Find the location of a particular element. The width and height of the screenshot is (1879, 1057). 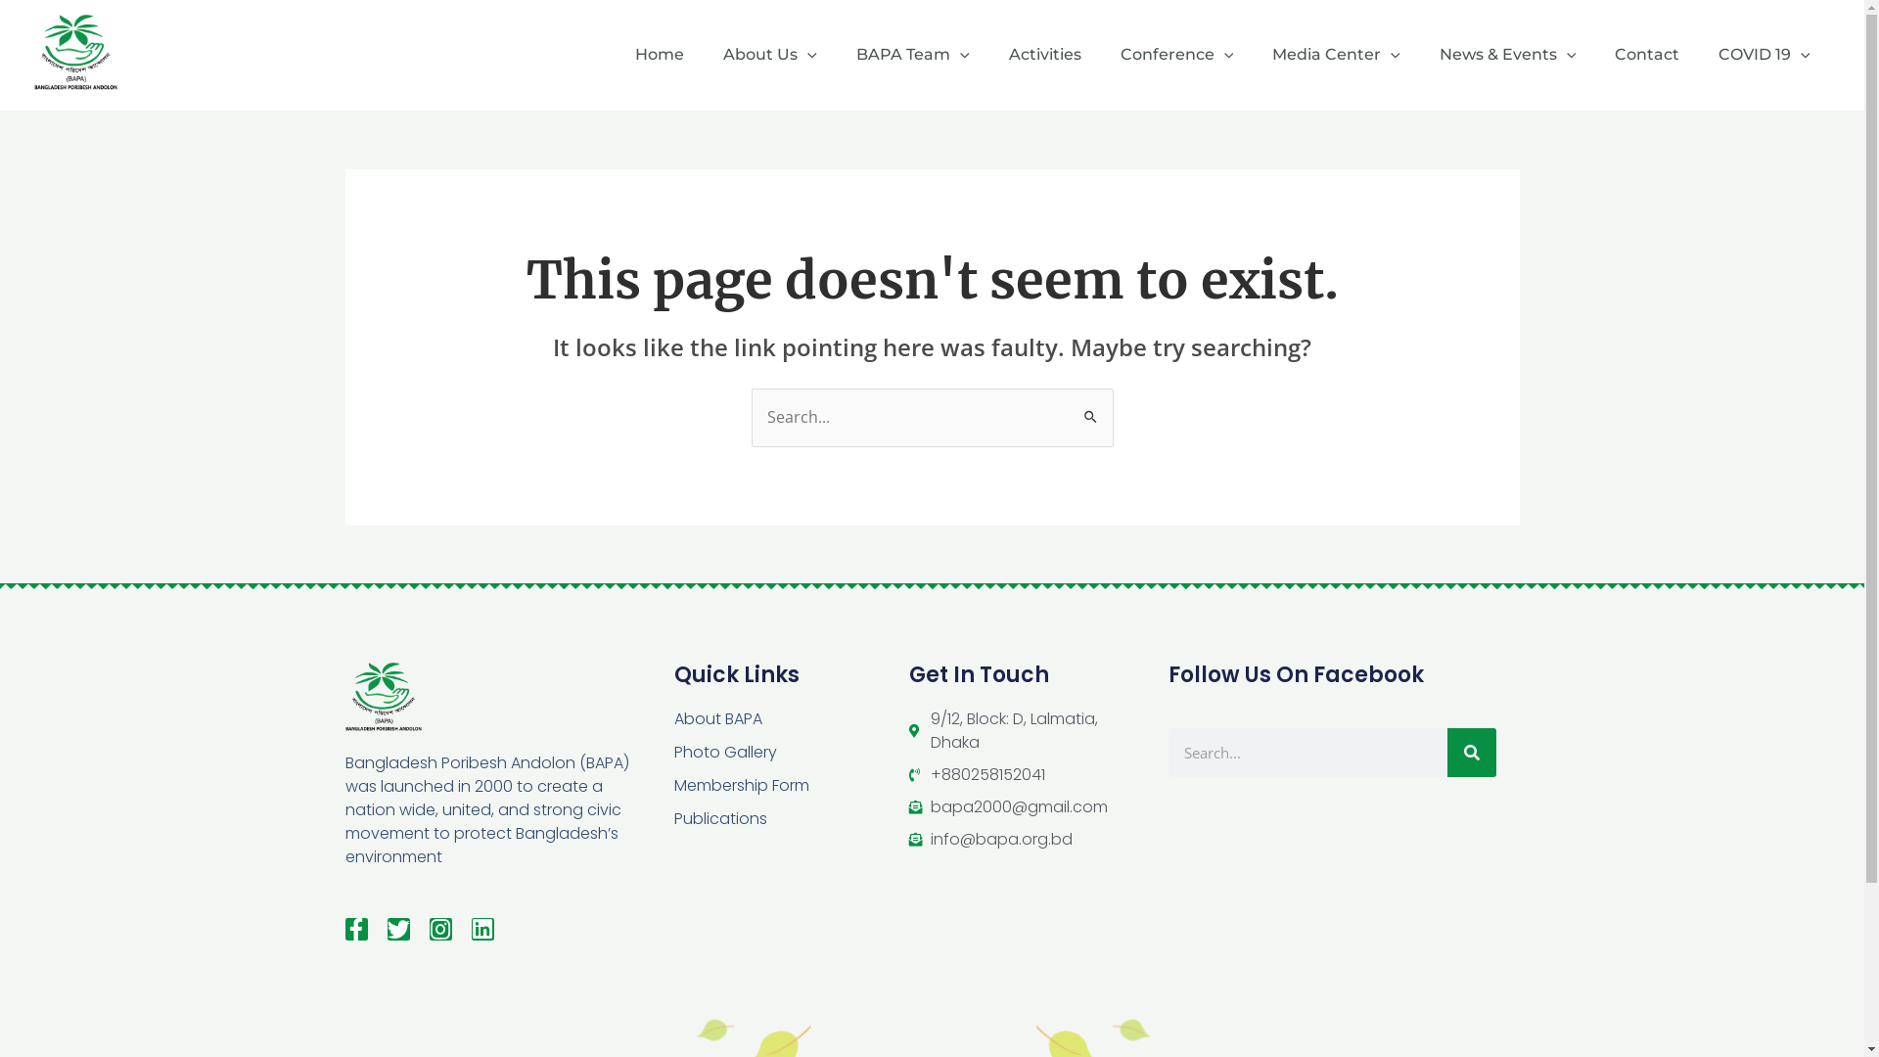

About Us is located at coordinates (770, 55).